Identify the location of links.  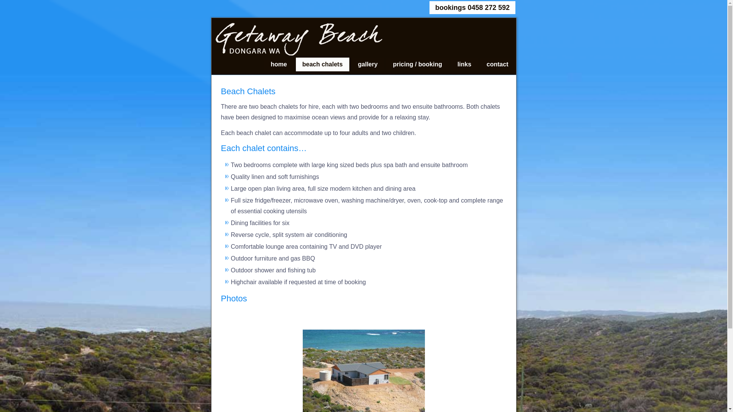
(464, 64).